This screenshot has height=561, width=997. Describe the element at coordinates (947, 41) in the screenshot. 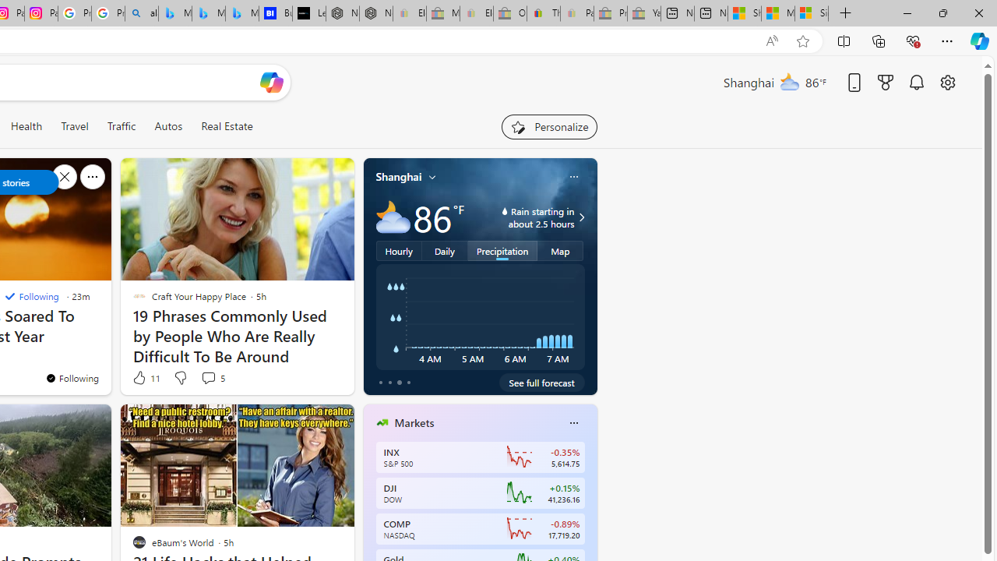

I see `Settings and more (Alt+F)` at that location.